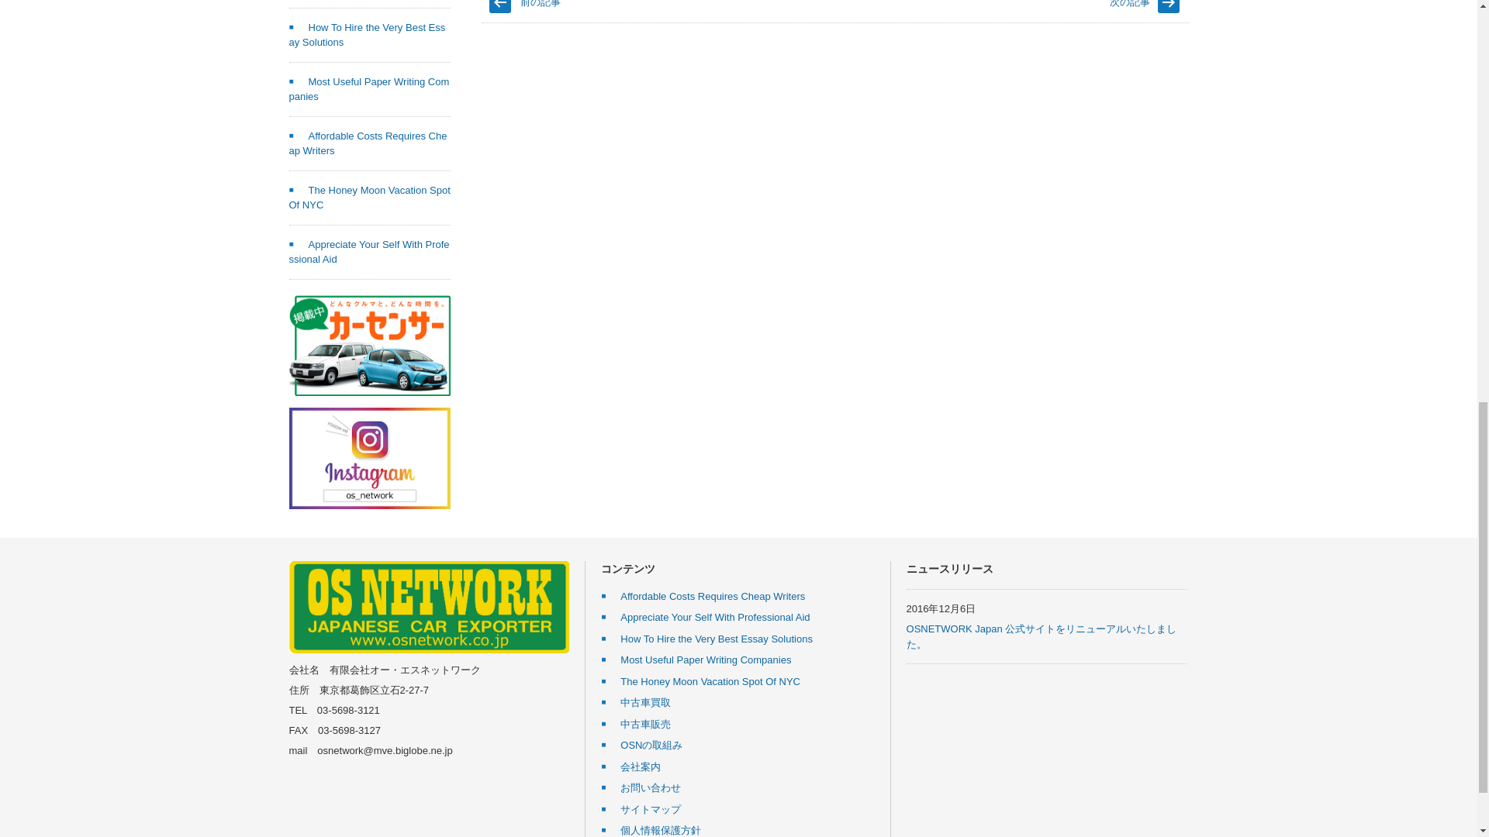 The width and height of the screenshot is (1489, 837). What do you see at coordinates (369, 252) in the screenshot?
I see `Appreciate Your Self With Professional Aid` at bounding box center [369, 252].